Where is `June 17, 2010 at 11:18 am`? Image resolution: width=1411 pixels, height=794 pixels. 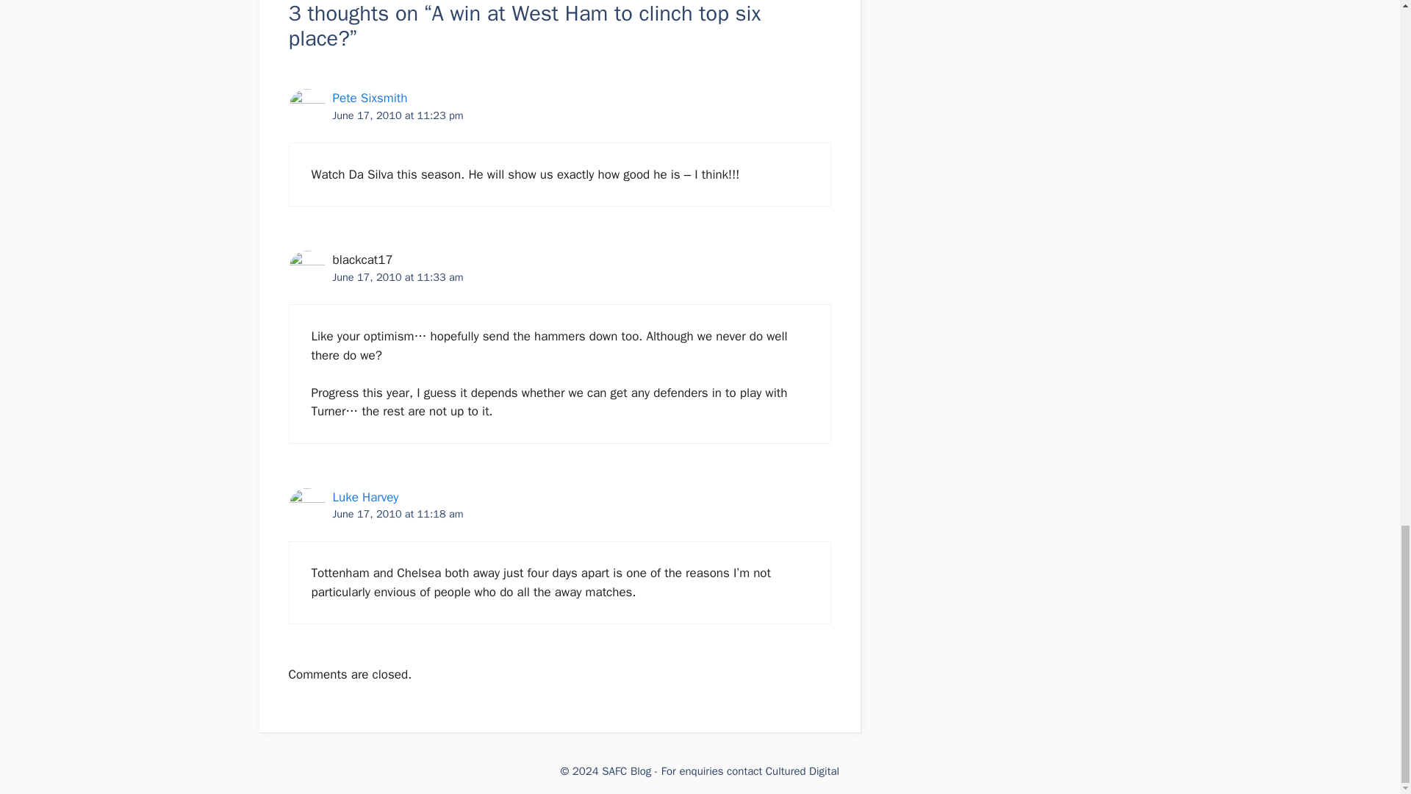
June 17, 2010 at 11:18 am is located at coordinates (397, 514).